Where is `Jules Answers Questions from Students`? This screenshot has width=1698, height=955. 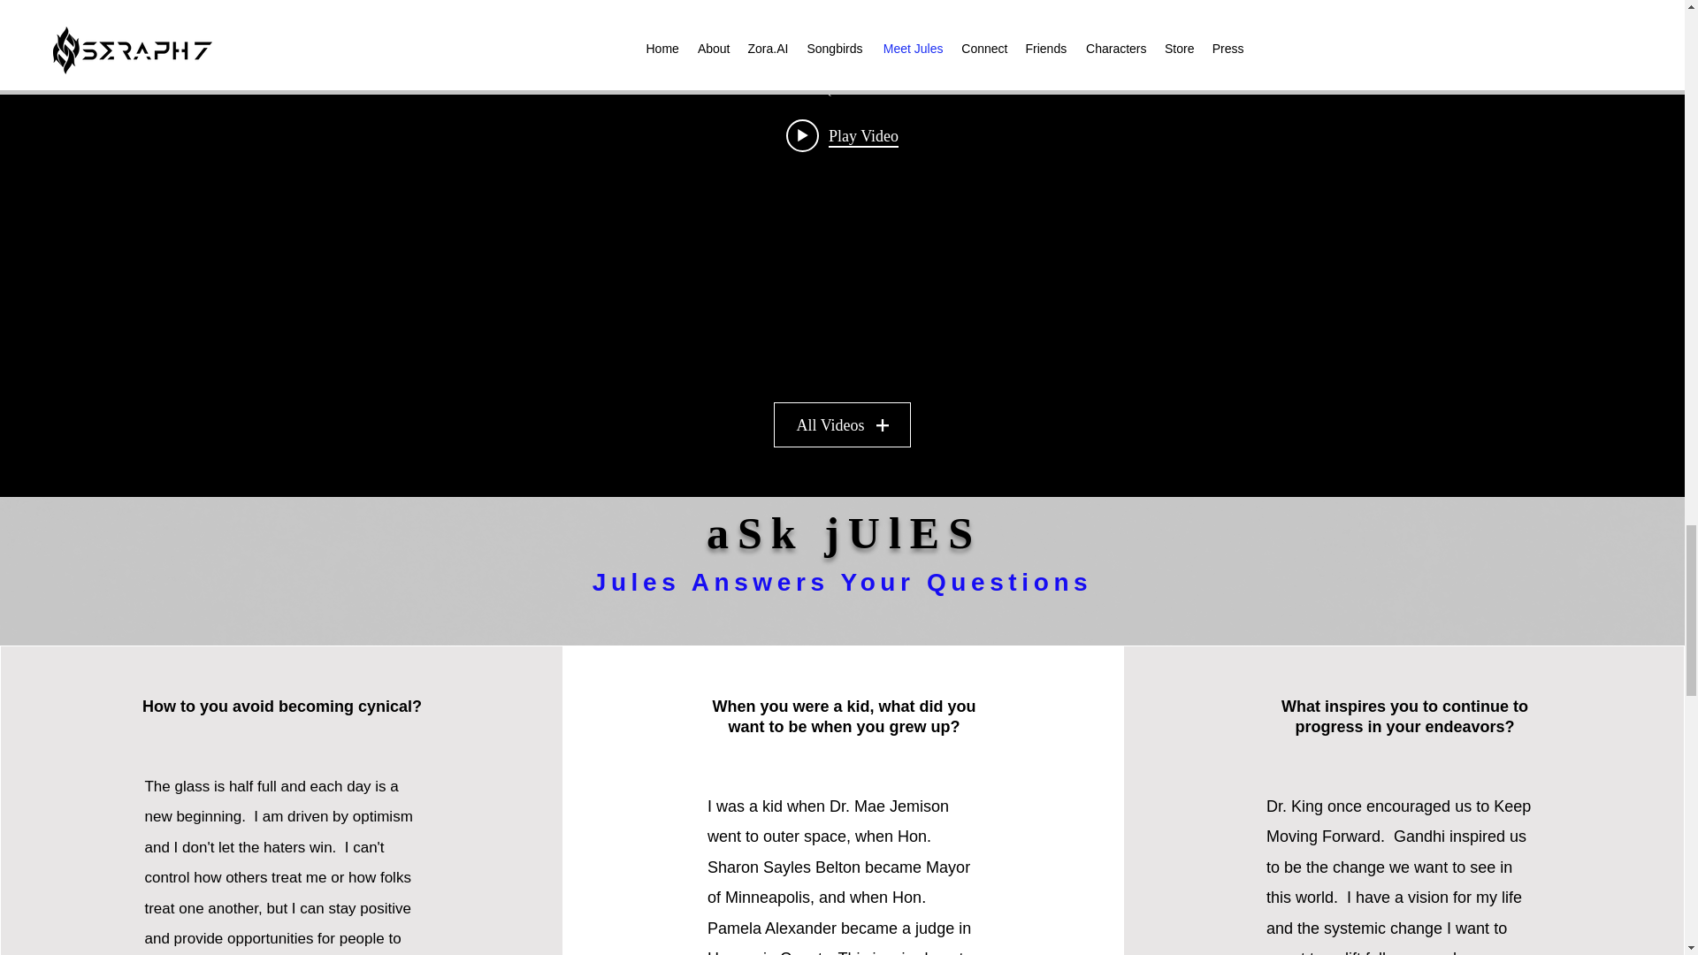 Jules Answers Questions from Students is located at coordinates (841, 90).